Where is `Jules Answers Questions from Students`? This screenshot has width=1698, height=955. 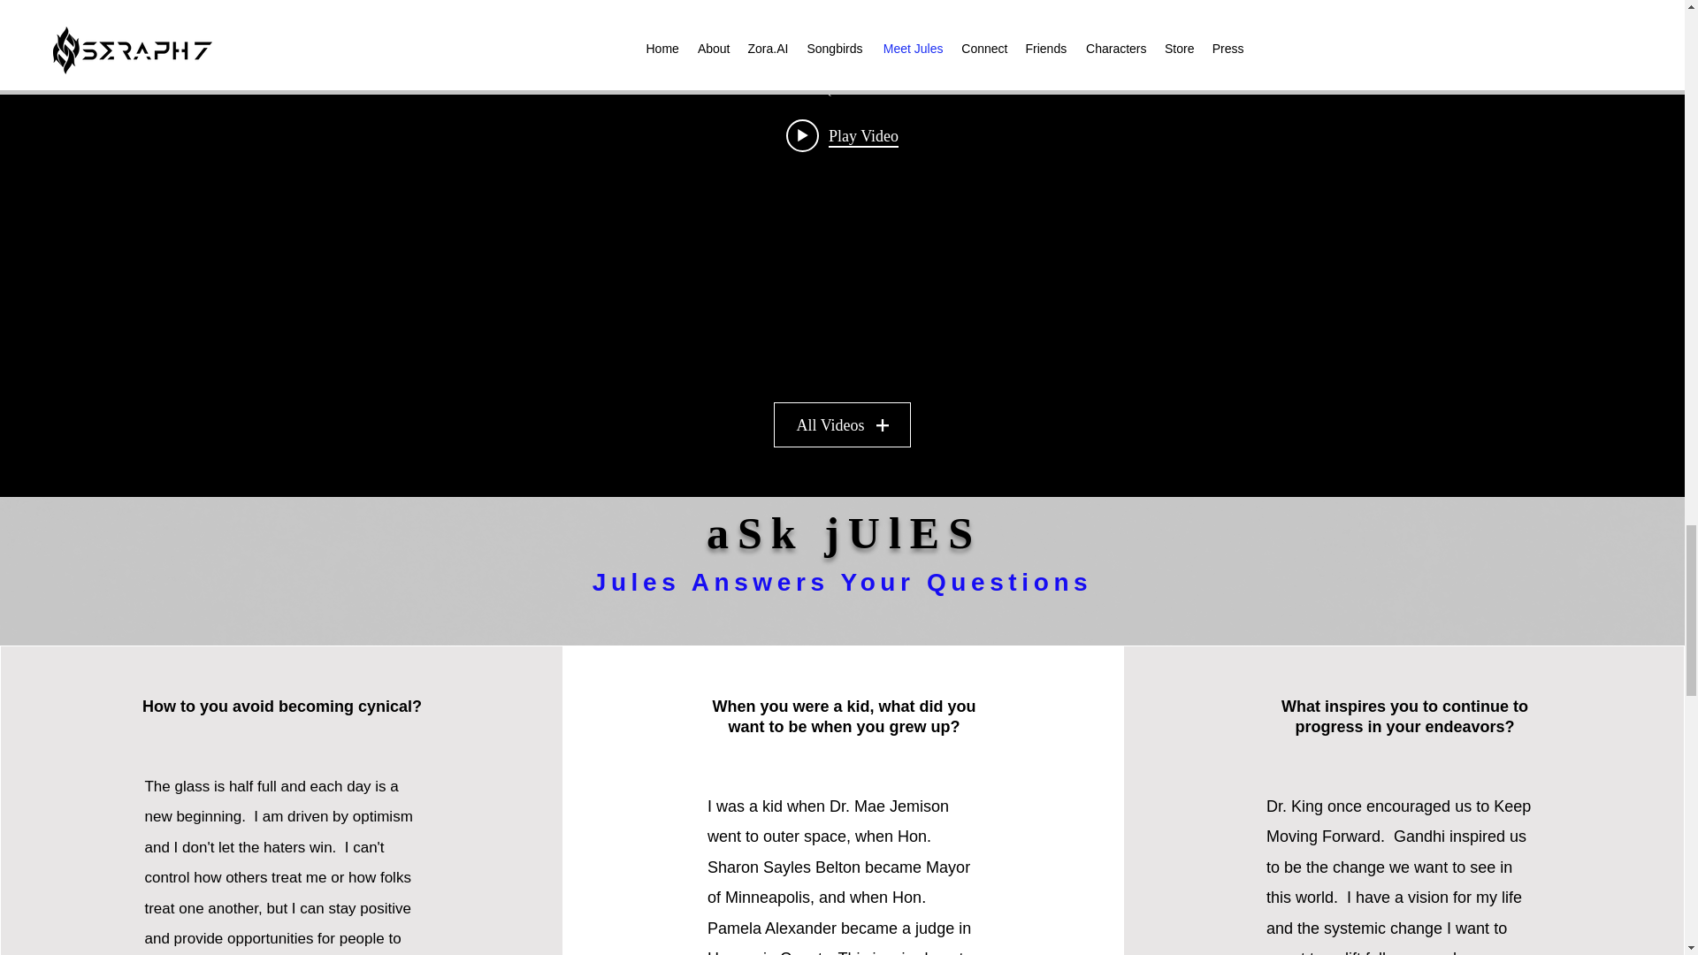 Jules Answers Questions from Students is located at coordinates (841, 90).